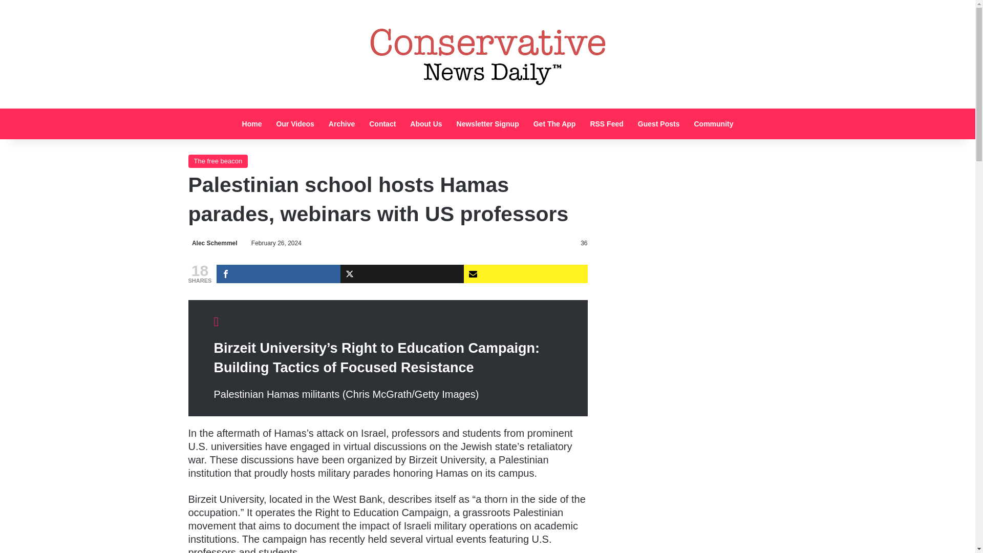 This screenshot has width=983, height=553. I want to click on Archive, so click(341, 124).